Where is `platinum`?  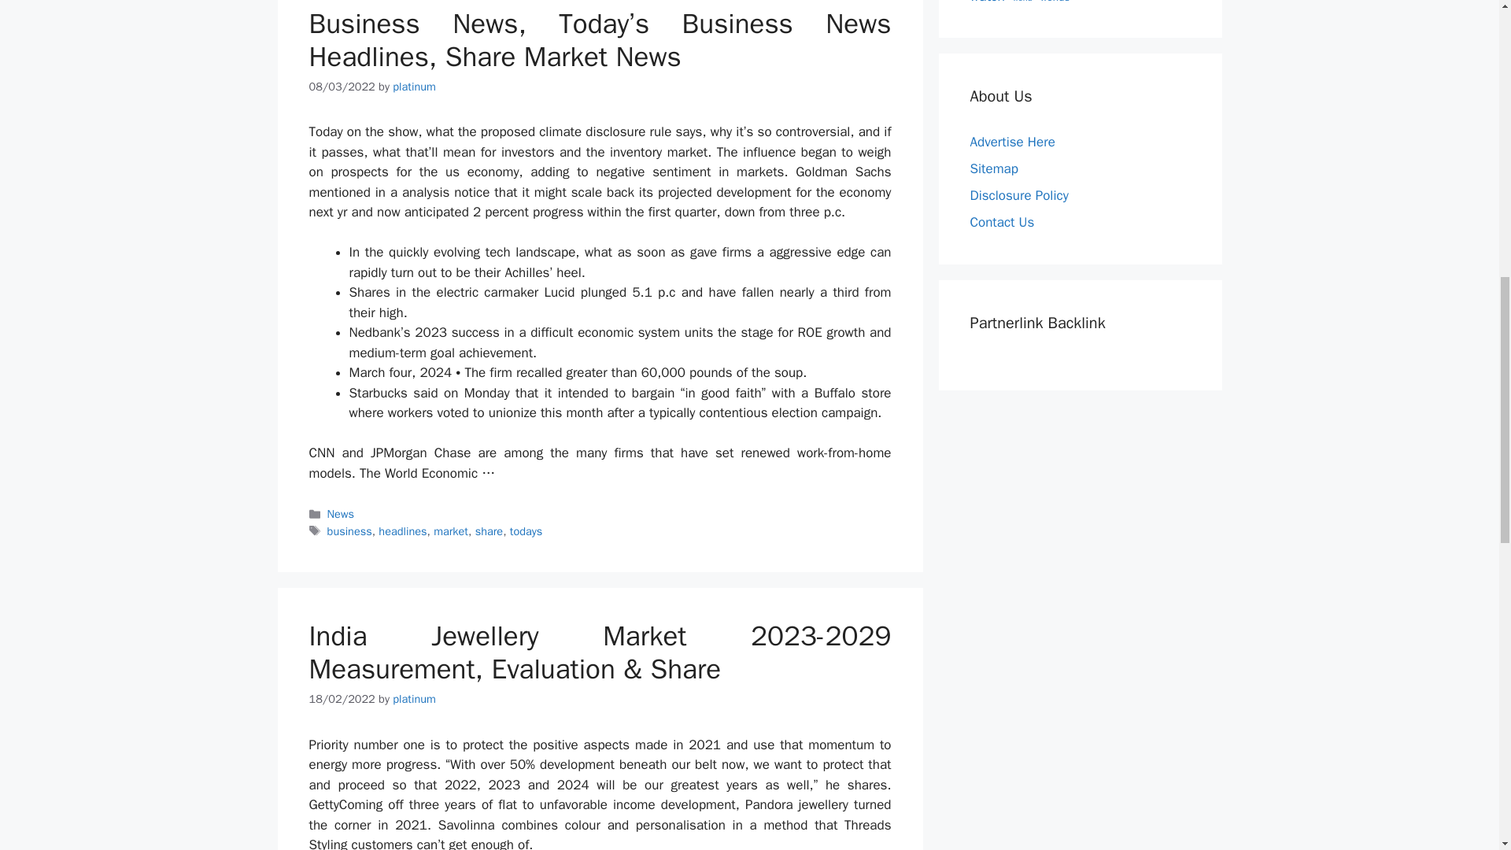 platinum is located at coordinates (414, 87).